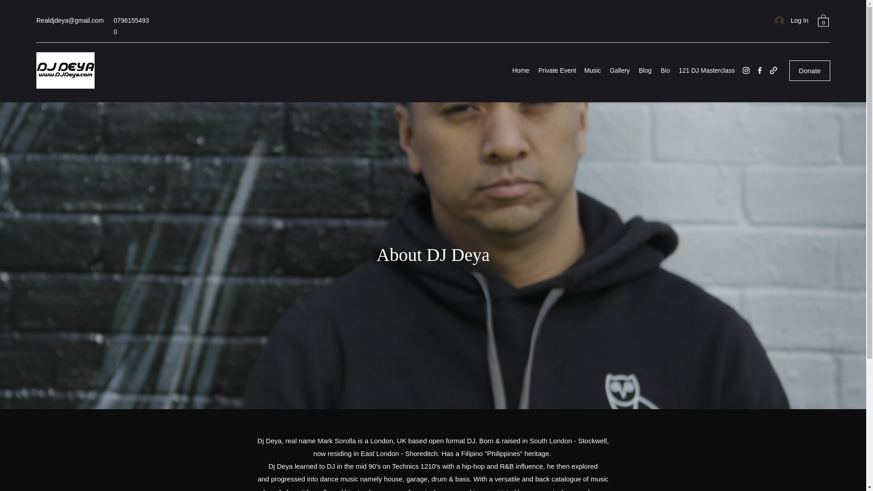 The image size is (873, 491). Describe the element at coordinates (809, 70) in the screenshot. I see `Donate` at that location.